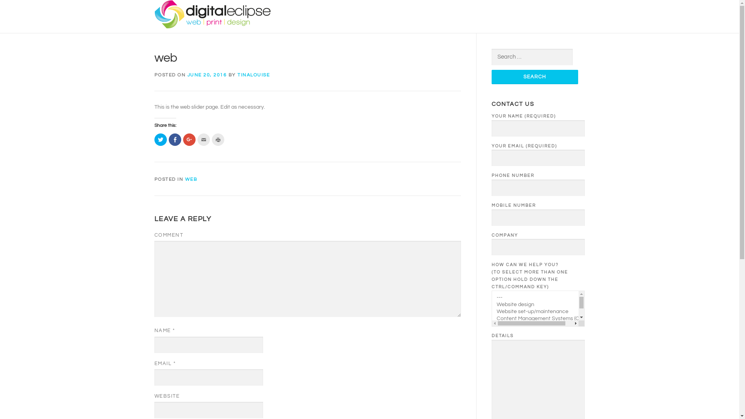 The height and width of the screenshot is (419, 745). What do you see at coordinates (218, 140) in the screenshot?
I see `Click to print (Opens in new window)` at bounding box center [218, 140].